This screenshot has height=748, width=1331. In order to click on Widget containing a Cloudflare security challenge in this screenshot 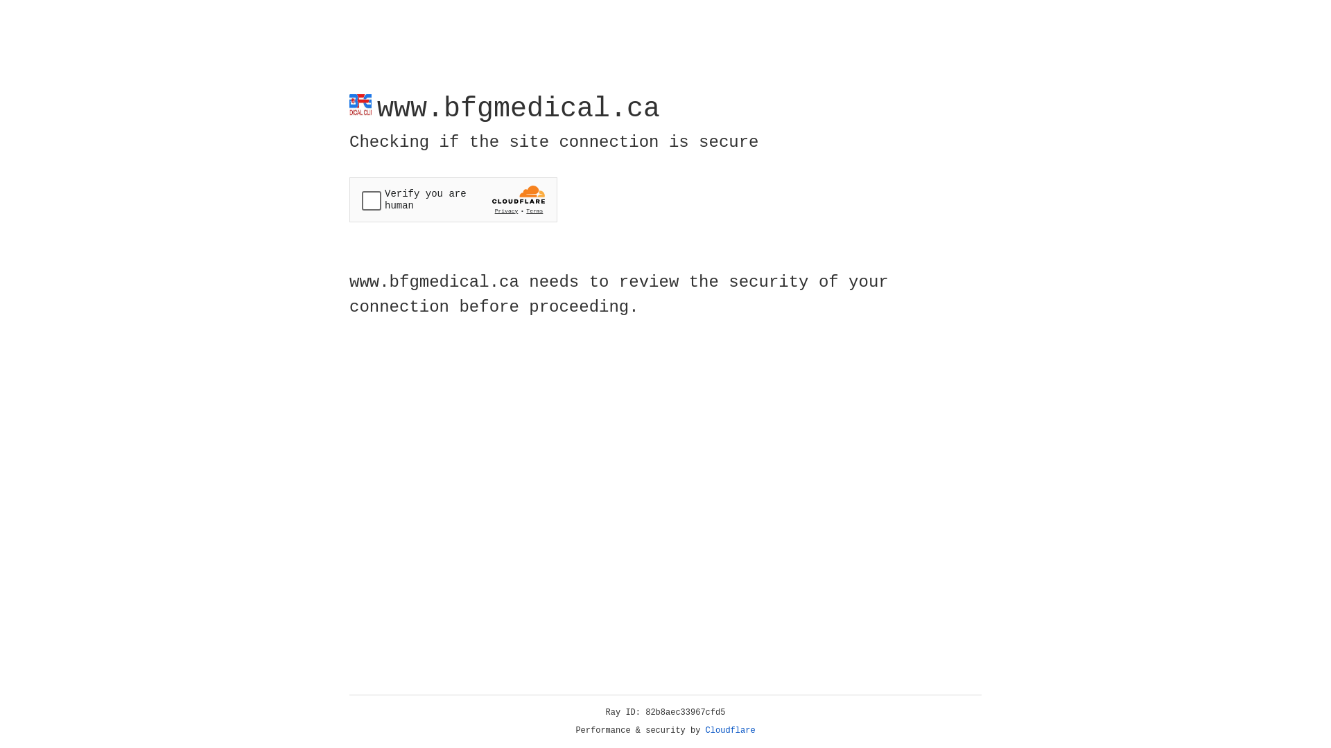, I will do `click(453, 199)`.